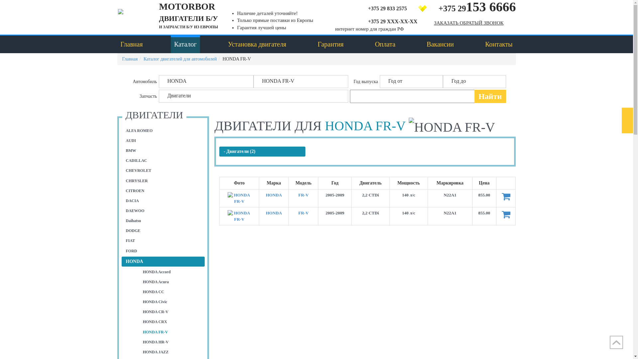 This screenshot has width=638, height=359. What do you see at coordinates (163, 201) in the screenshot?
I see `DACIA` at bounding box center [163, 201].